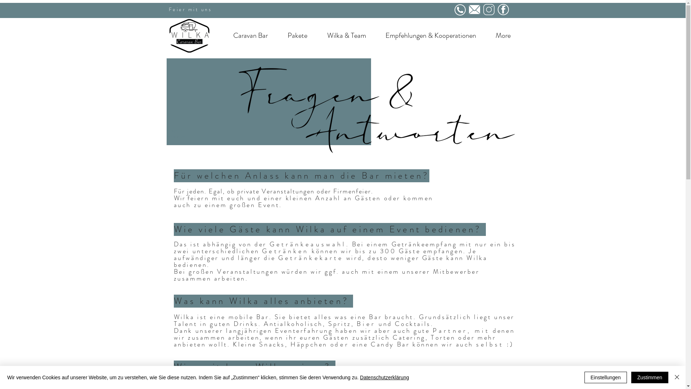  What do you see at coordinates (250, 36) in the screenshot?
I see `Caravan Bar` at bounding box center [250, 36].